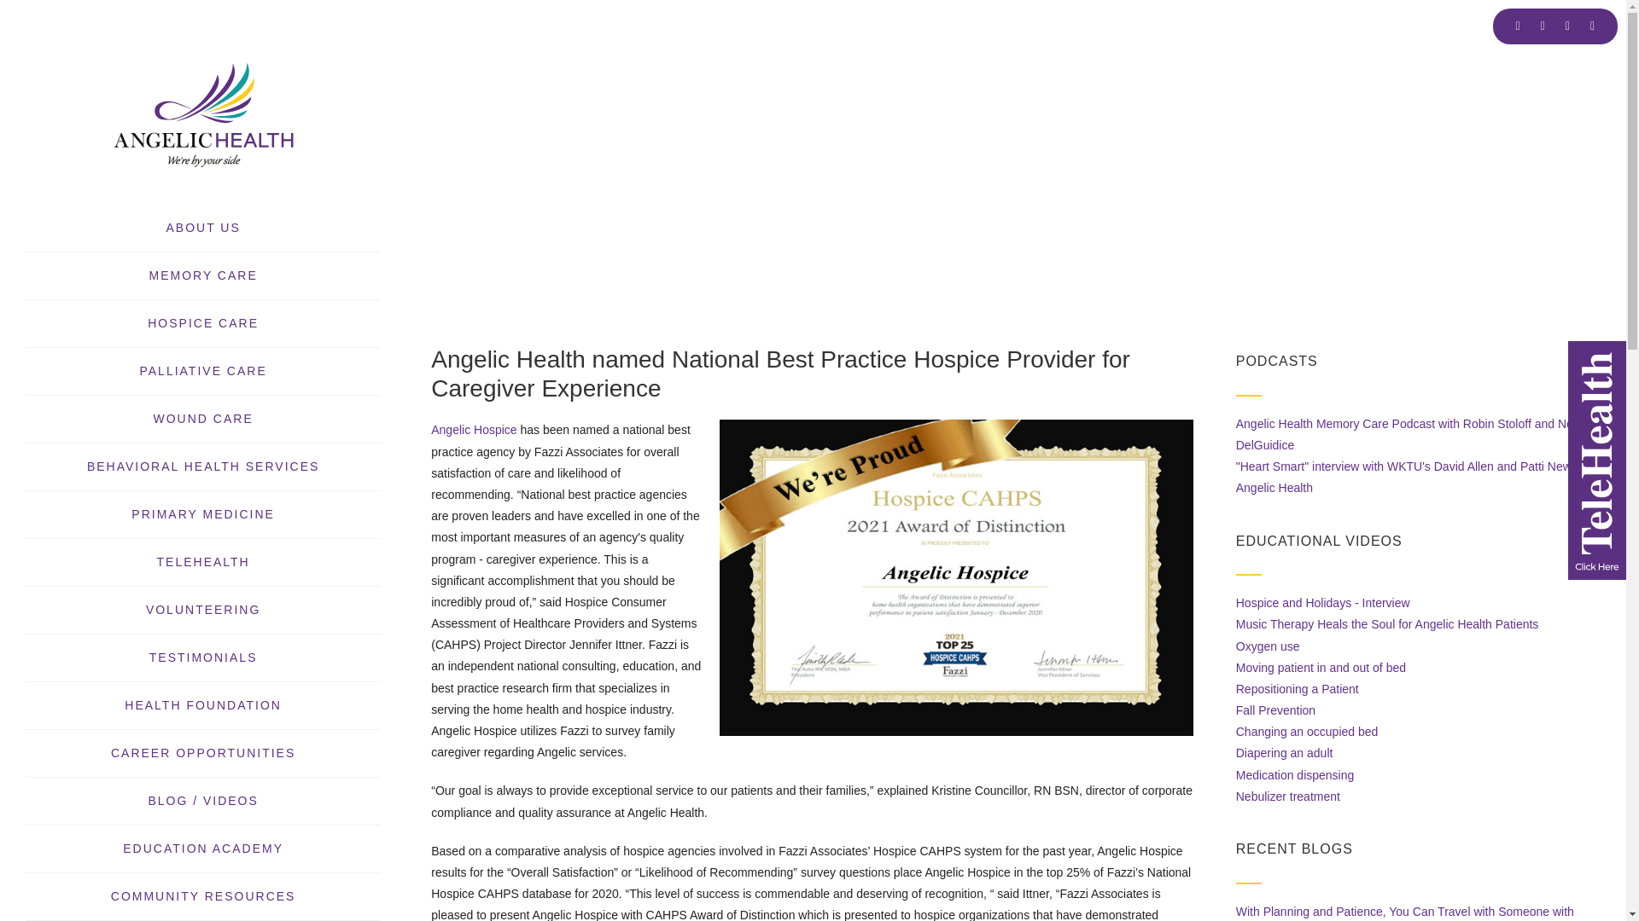 Image resolution: width=1639 pixels, height=921 pixels. I want to click on MEMORY CARE, so click(203, 275).